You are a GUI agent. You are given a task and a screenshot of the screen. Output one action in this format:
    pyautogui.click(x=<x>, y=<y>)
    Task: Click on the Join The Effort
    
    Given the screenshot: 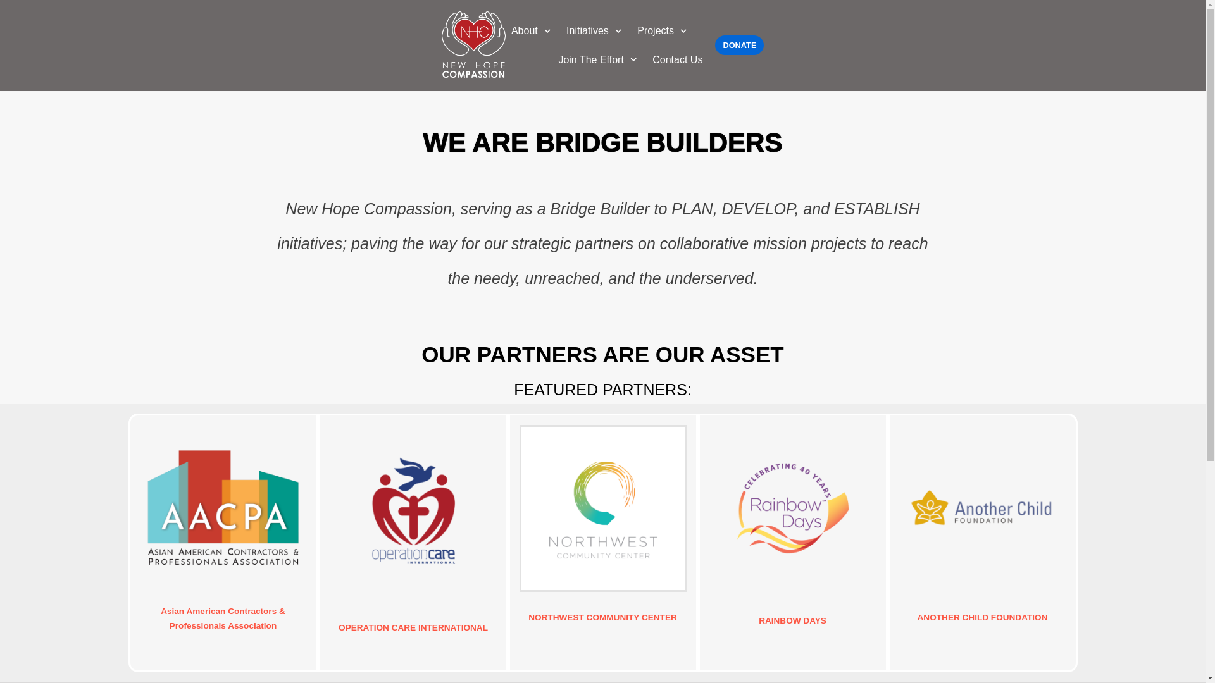 What is the action you would take?
    pyautogui.click(x=599, y=60)
    